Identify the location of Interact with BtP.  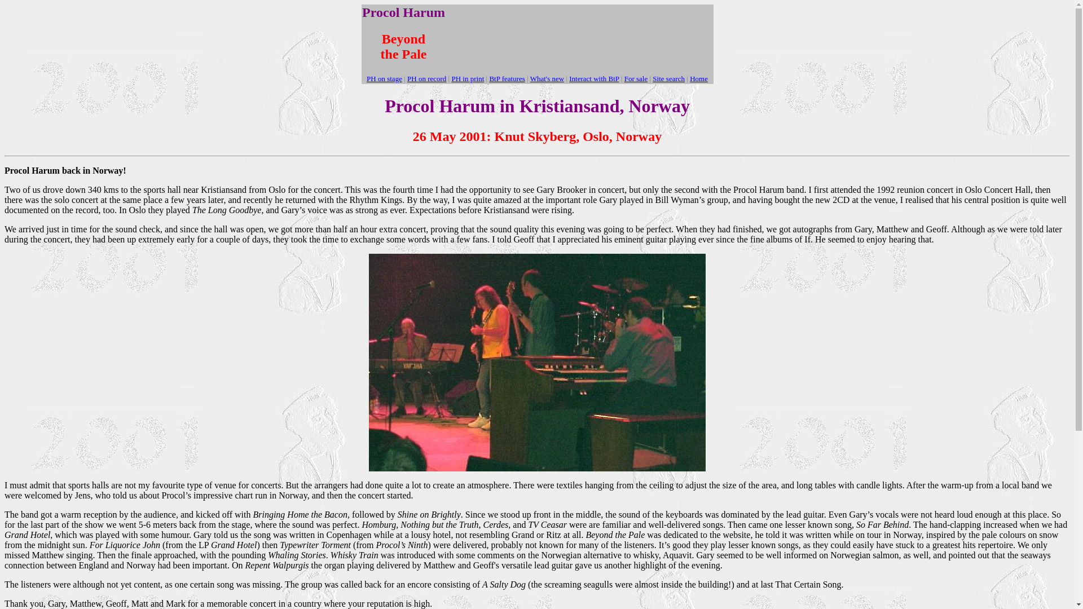
(593, 78).